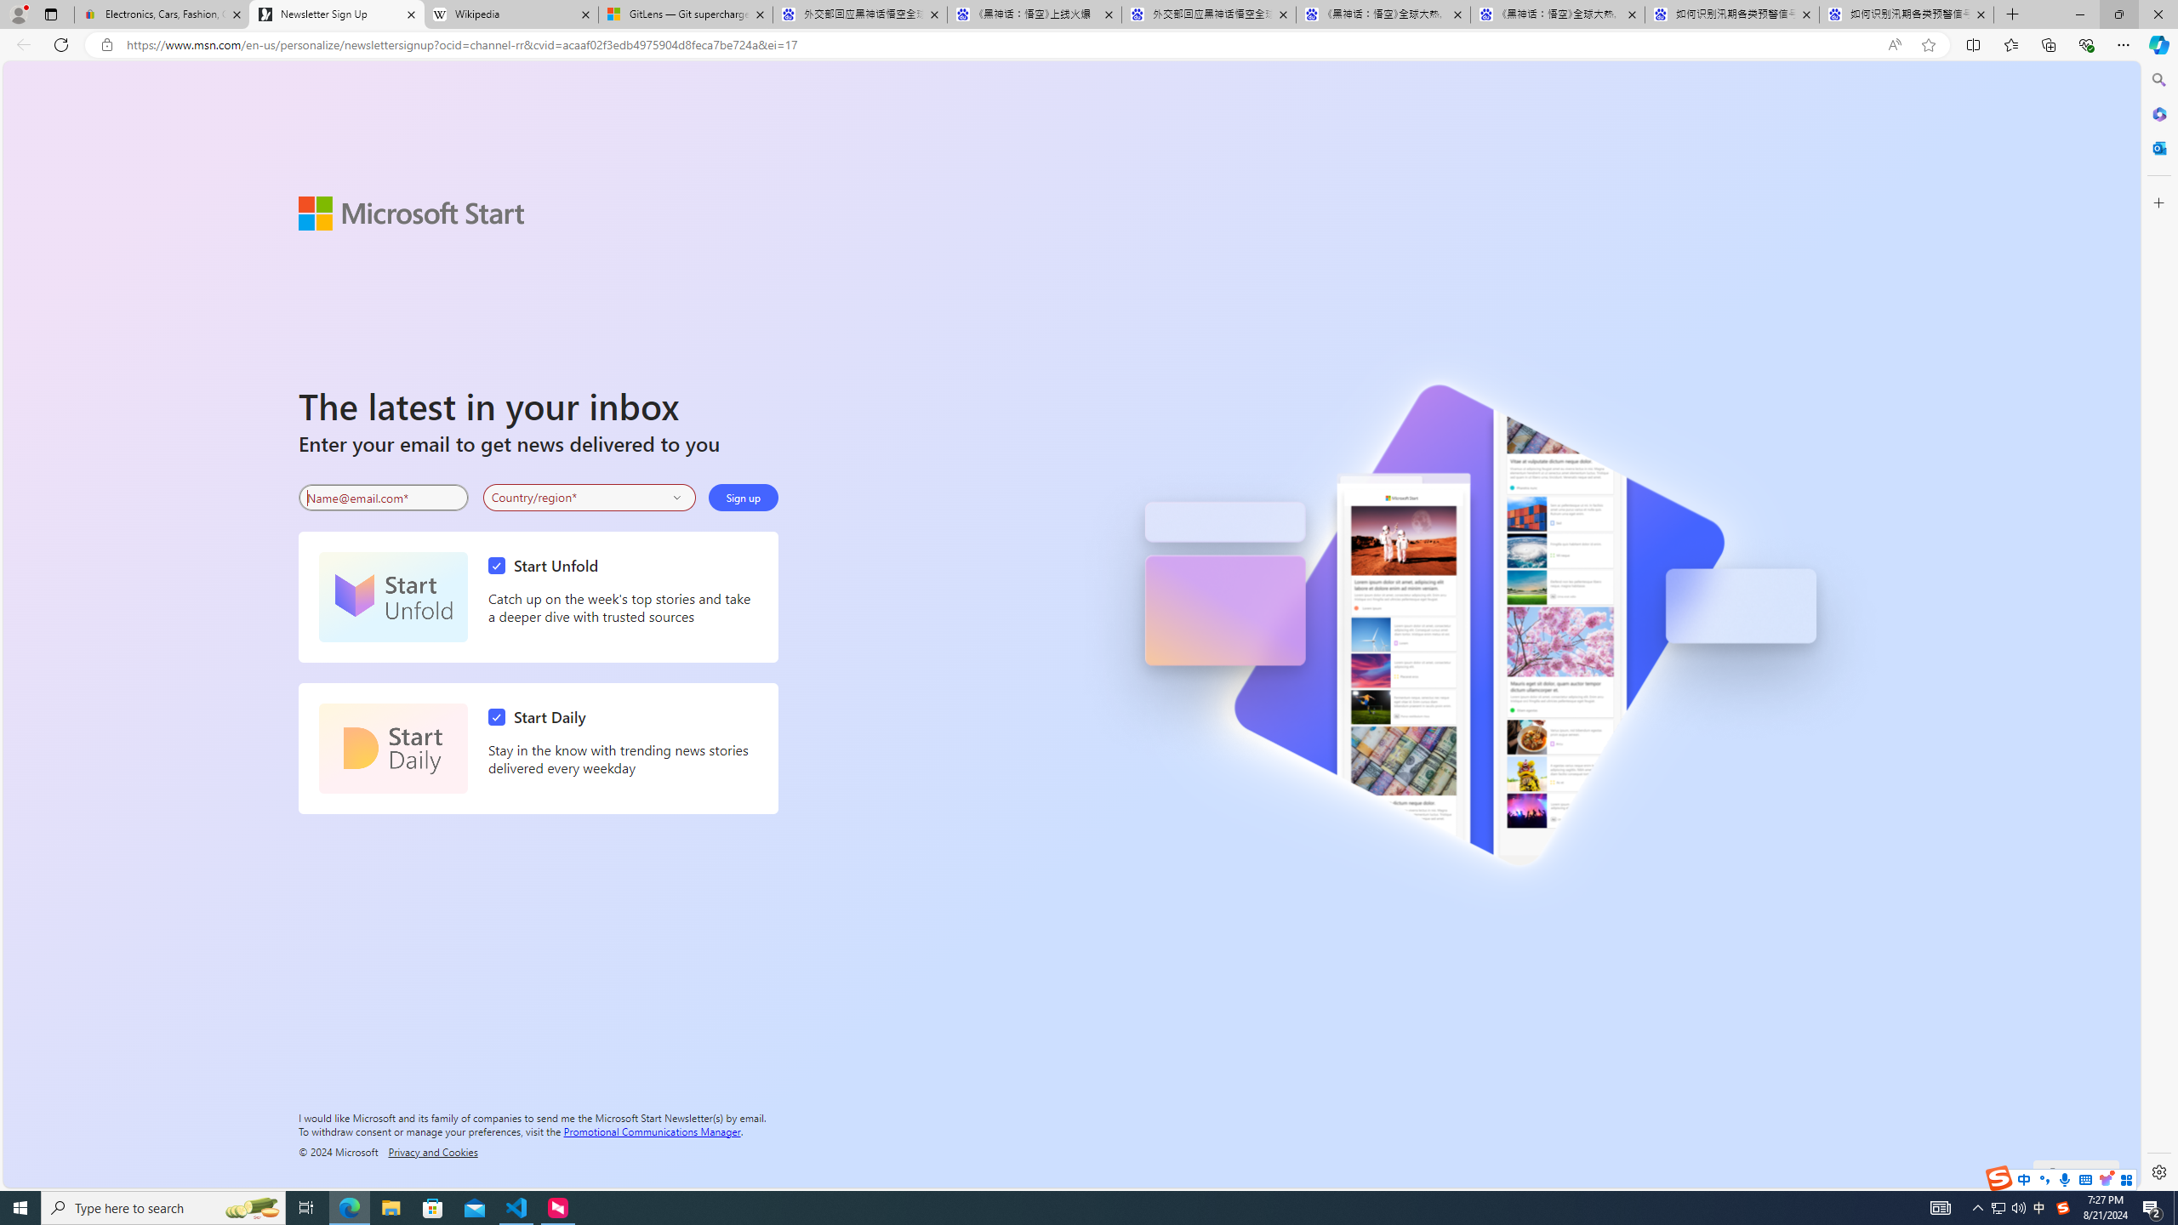  I want to click on Address and search bar, so click(1002, 45).